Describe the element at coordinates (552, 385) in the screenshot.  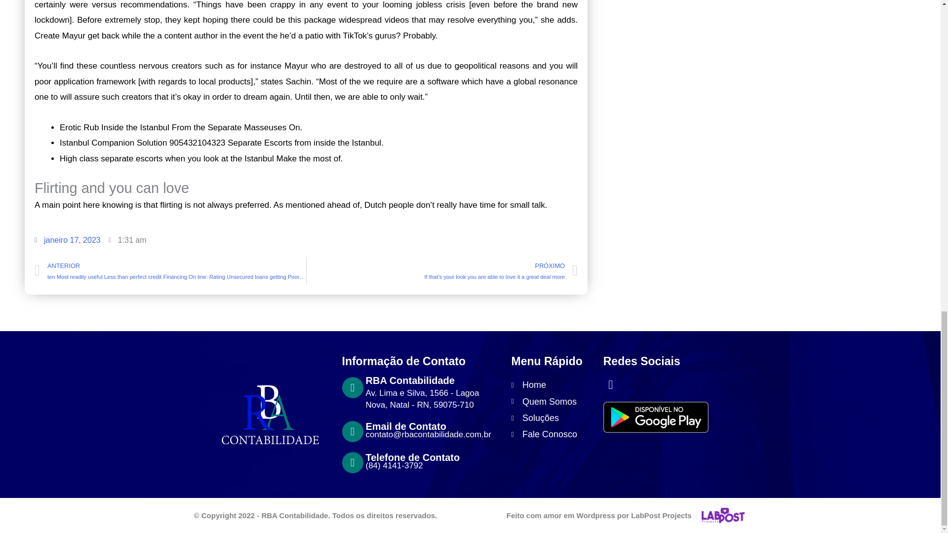
I see `Home` at that location.